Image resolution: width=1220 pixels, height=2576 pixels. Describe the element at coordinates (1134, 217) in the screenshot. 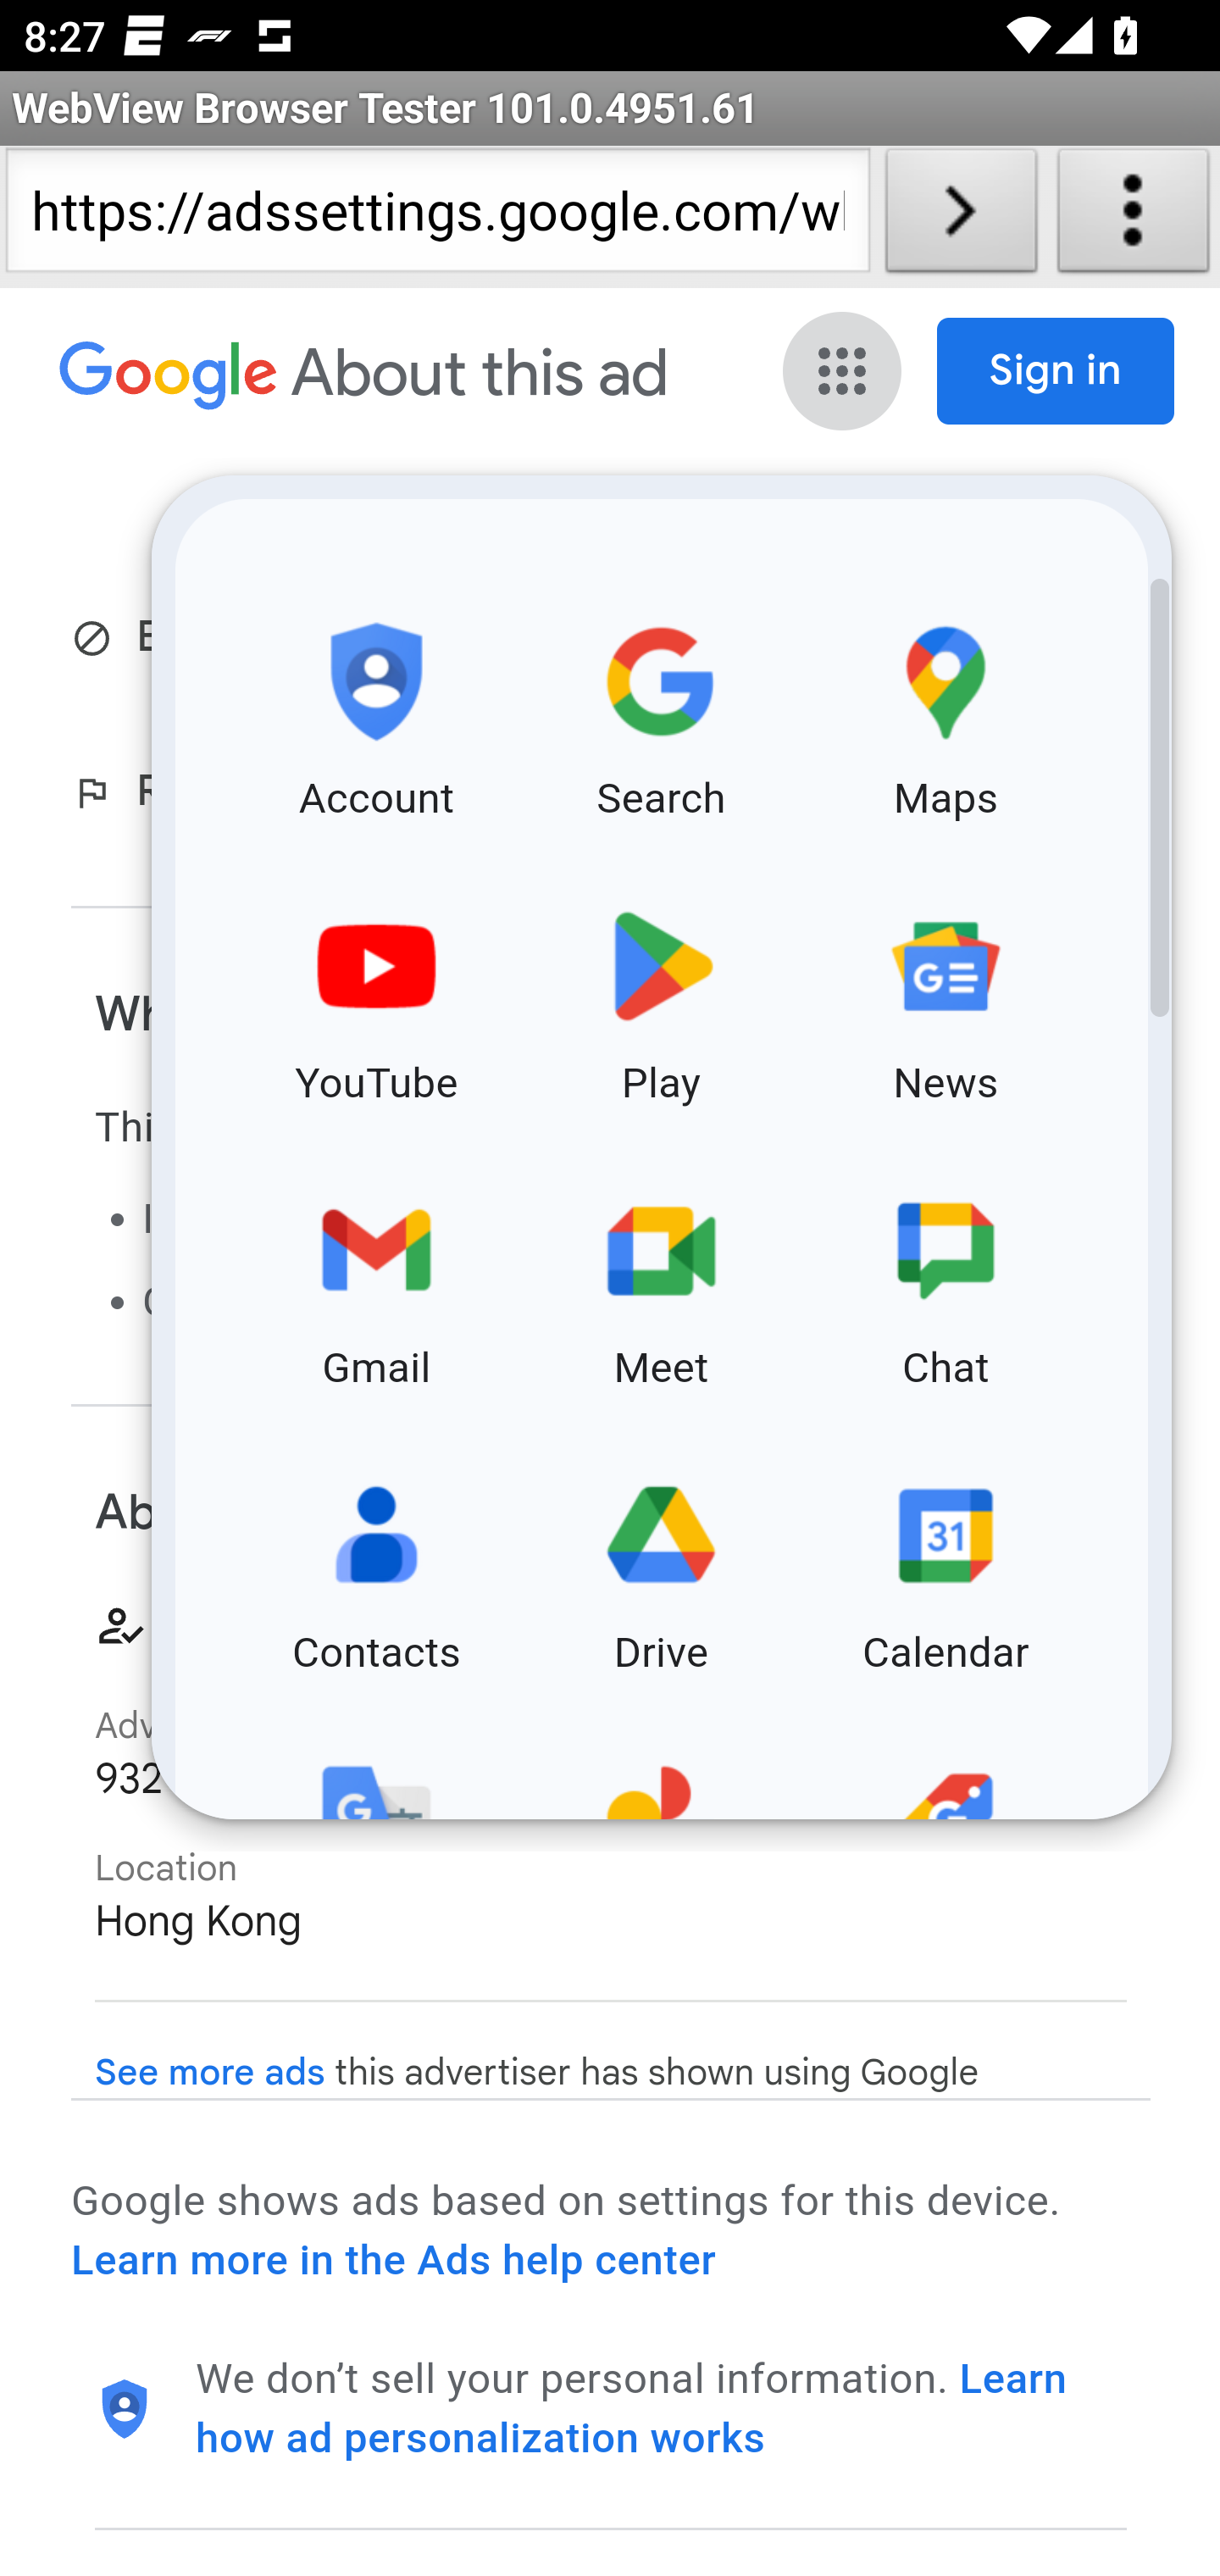

I see `About WebView` at that location.